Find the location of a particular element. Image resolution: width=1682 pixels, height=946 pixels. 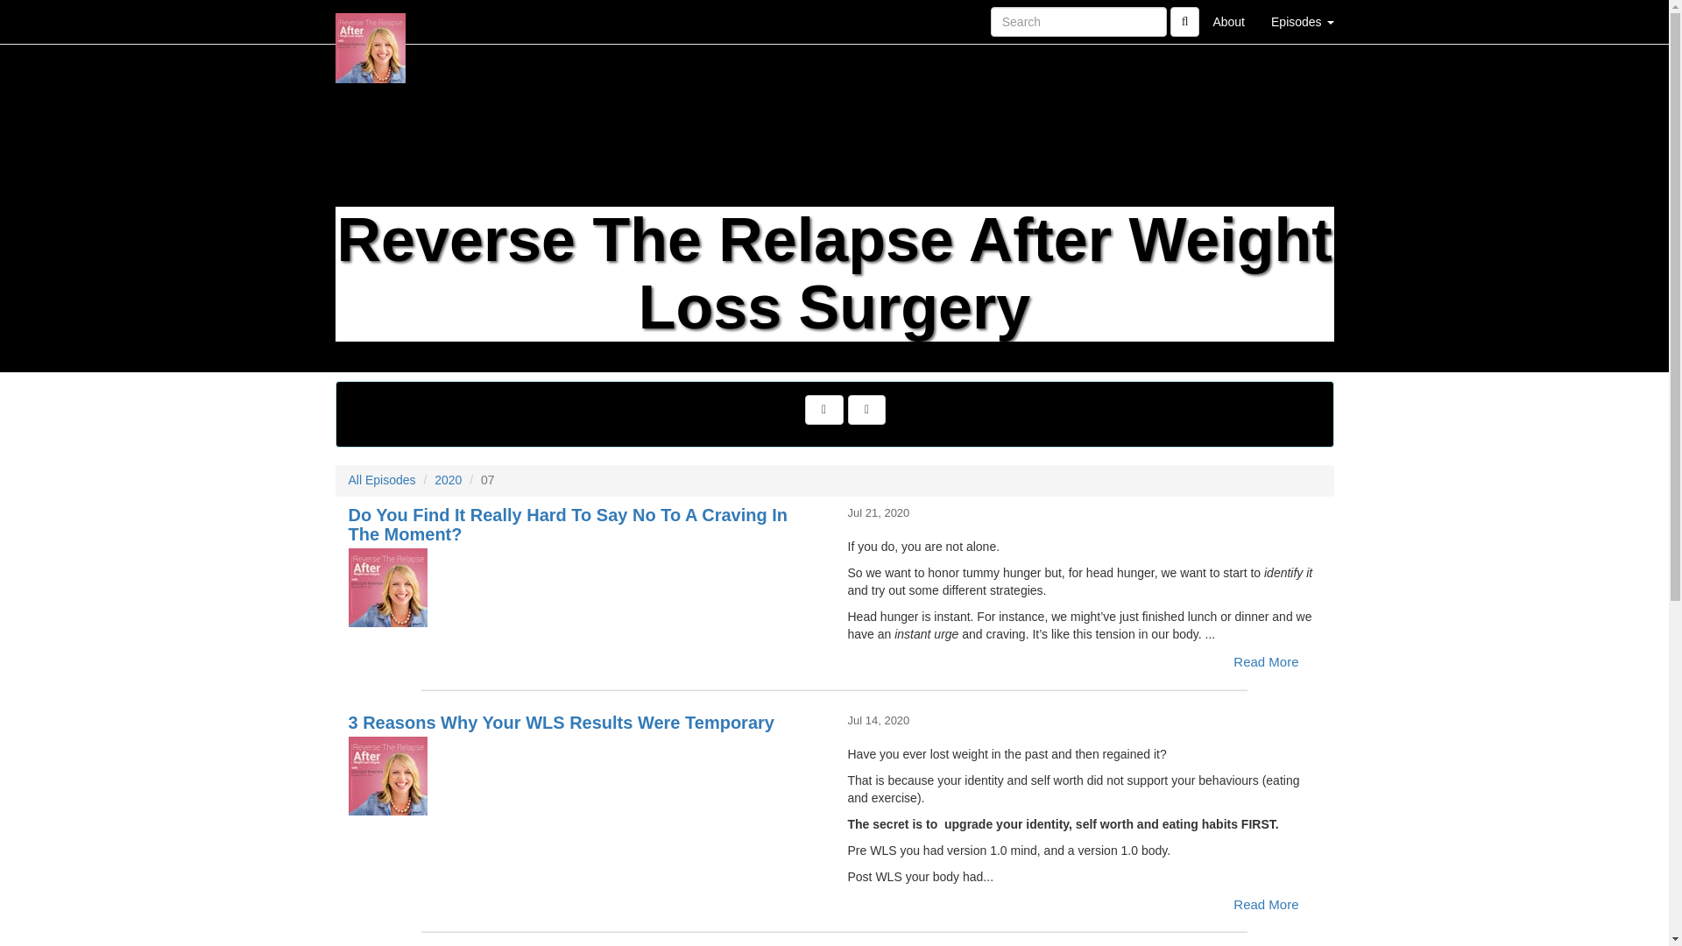

3 Reasons Why Your WLS Results Were Temporary is located at coordinates (585, 774).